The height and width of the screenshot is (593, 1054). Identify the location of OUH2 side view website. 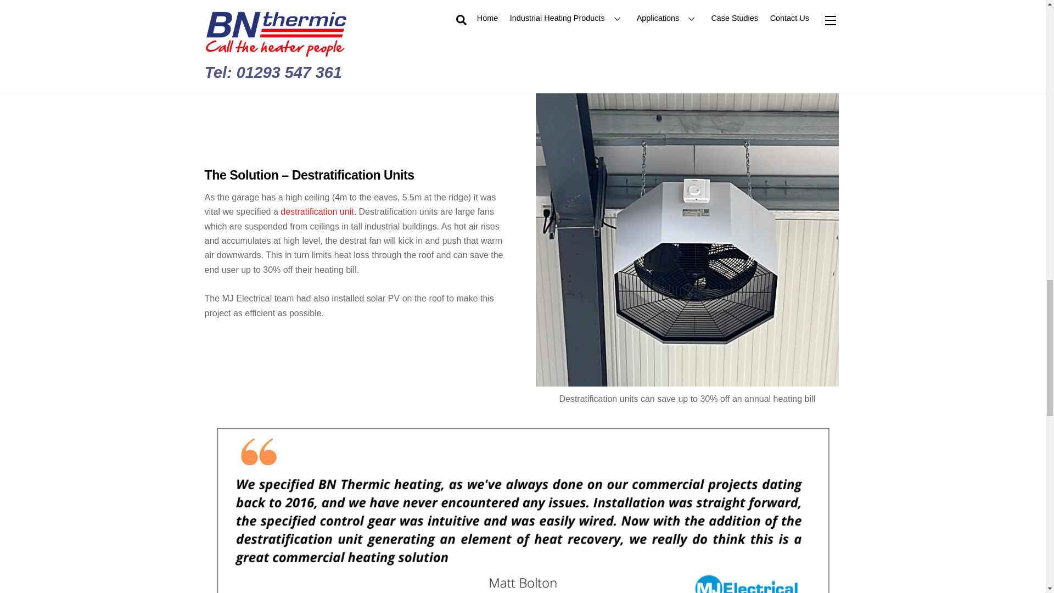
(359, 37).